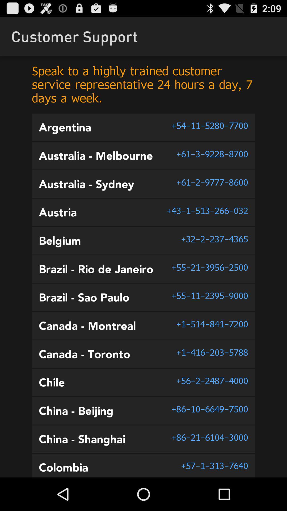 The image size is (287, 511). What do you see at coordinates (210, 409) in the screenshot?
I see `launch icon next to china - beijing` at bounding box center [210, 409].